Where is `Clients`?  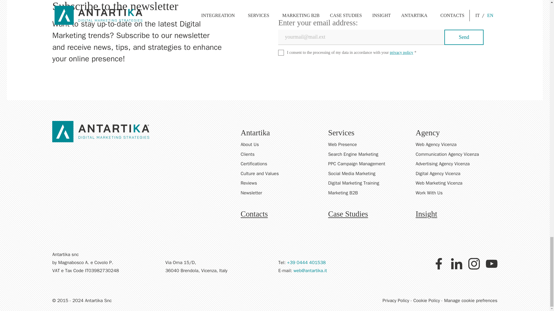 Clients is located at coordinates (369, 154).